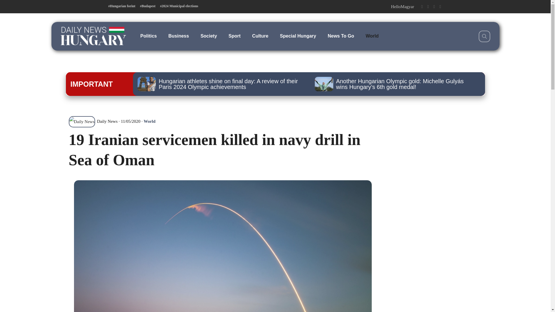  What do you see at coordinates (402, 6) in the screenshot?
I see `HelloMagyar` at bounding box center [402, 6].